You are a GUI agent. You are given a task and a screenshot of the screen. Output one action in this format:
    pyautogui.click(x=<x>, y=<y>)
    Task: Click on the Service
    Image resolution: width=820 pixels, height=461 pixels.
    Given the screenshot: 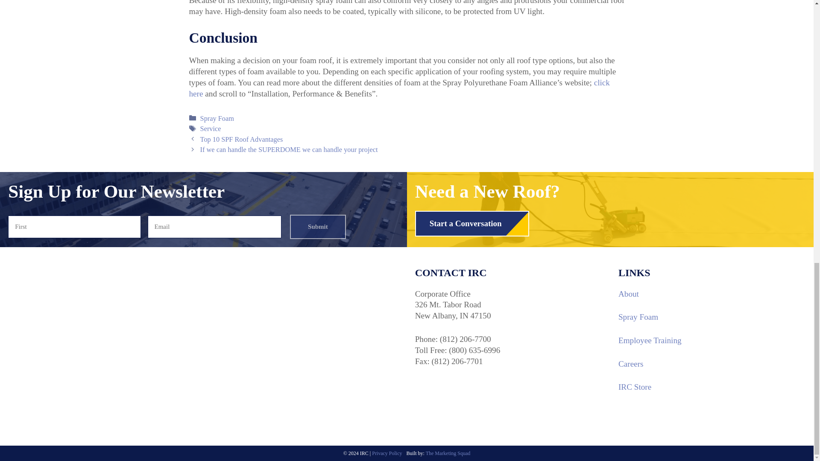 What is the action you would take?
    pyautogui.click(x=211, y=128)
    